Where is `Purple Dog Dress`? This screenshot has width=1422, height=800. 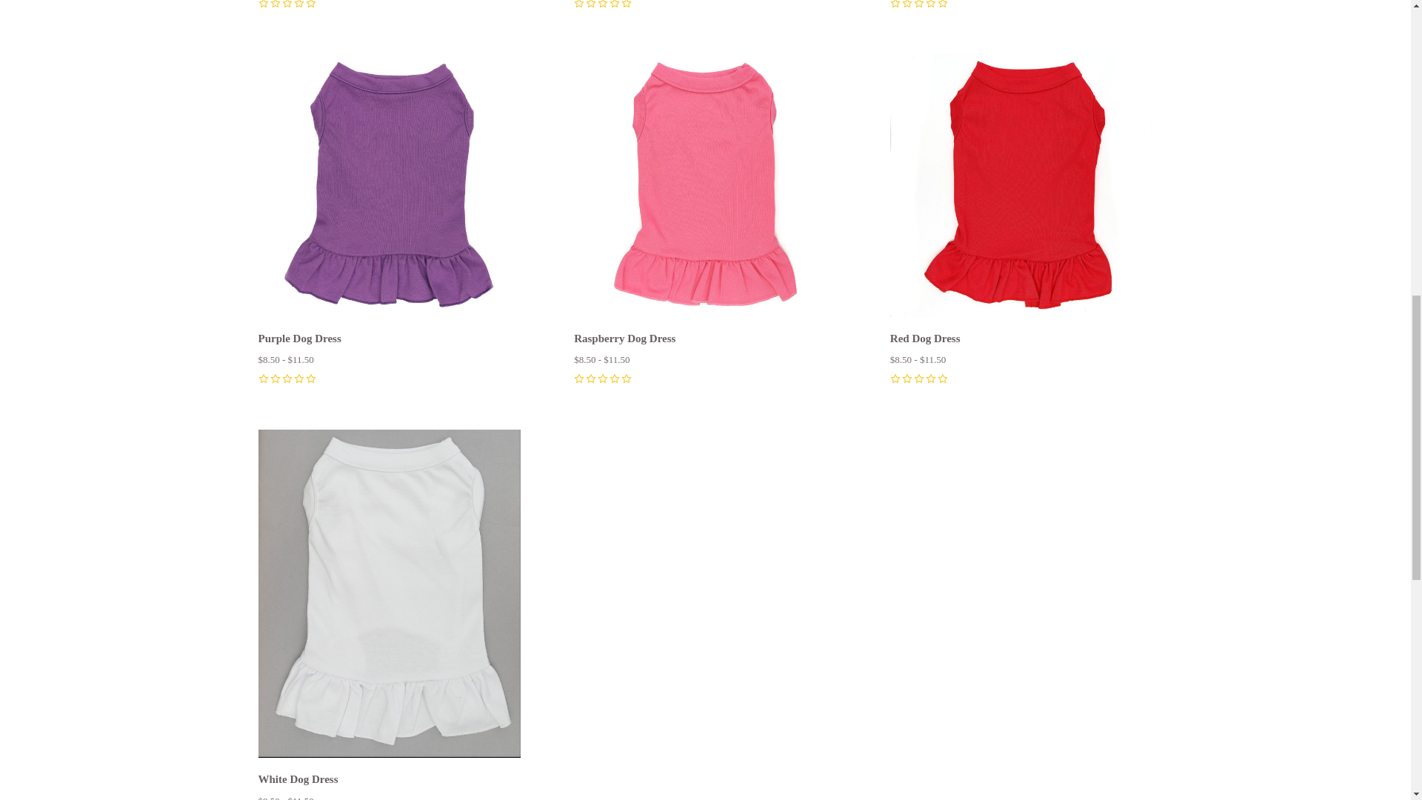
Purple Dog Dress is located at coordinates (388, 188).